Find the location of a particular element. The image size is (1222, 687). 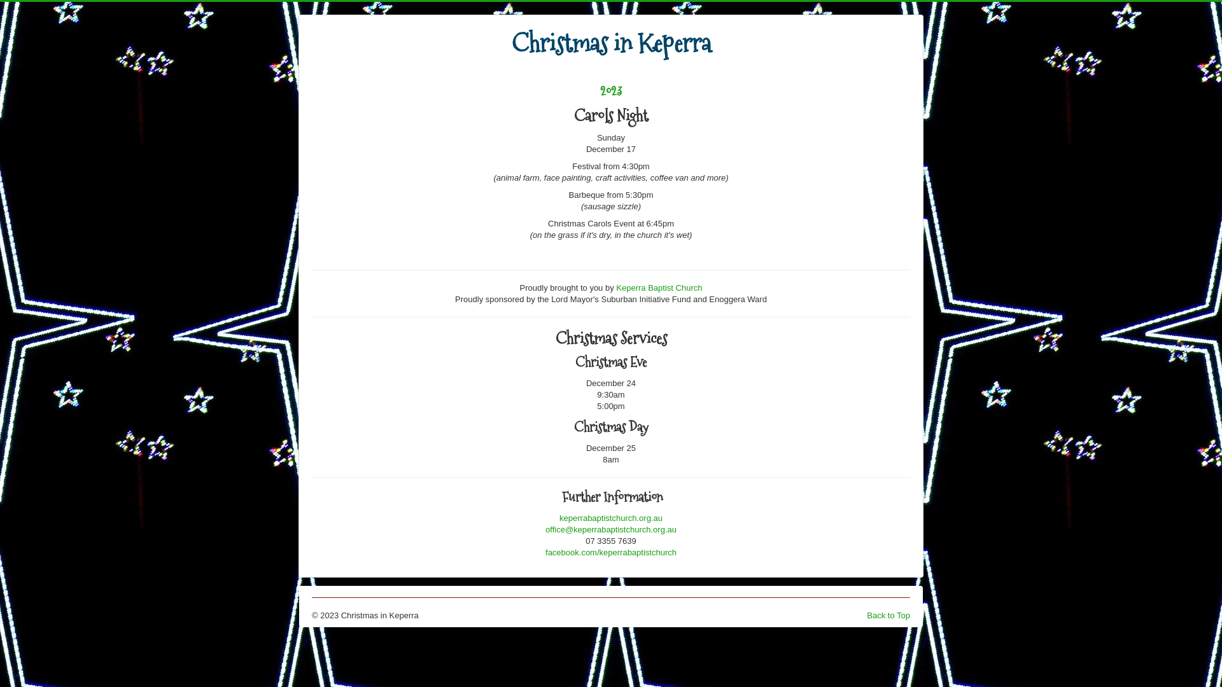

Christmas in Keperra is located at coordinates (611, 50).